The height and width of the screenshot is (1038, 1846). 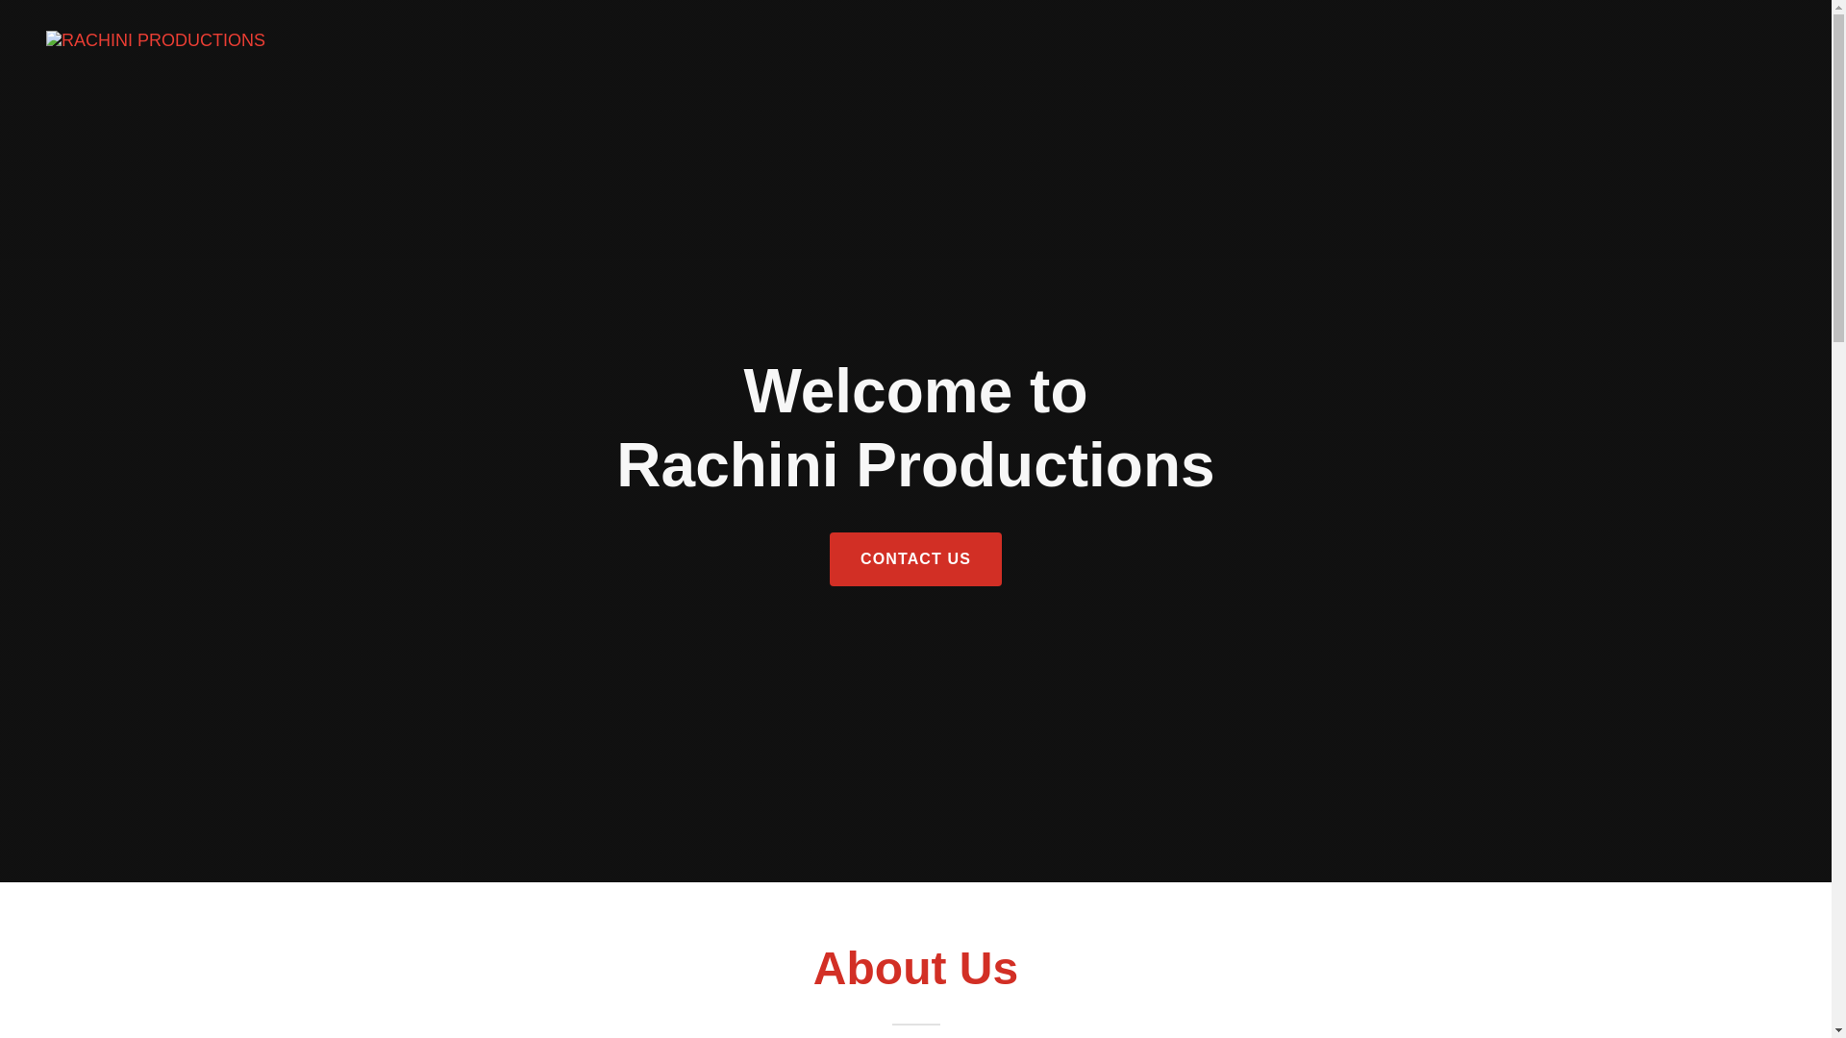 What do you see at coordinates (915, 559) in the screenshot?
I see `CONTACT US` at bounding box center [915, 559].